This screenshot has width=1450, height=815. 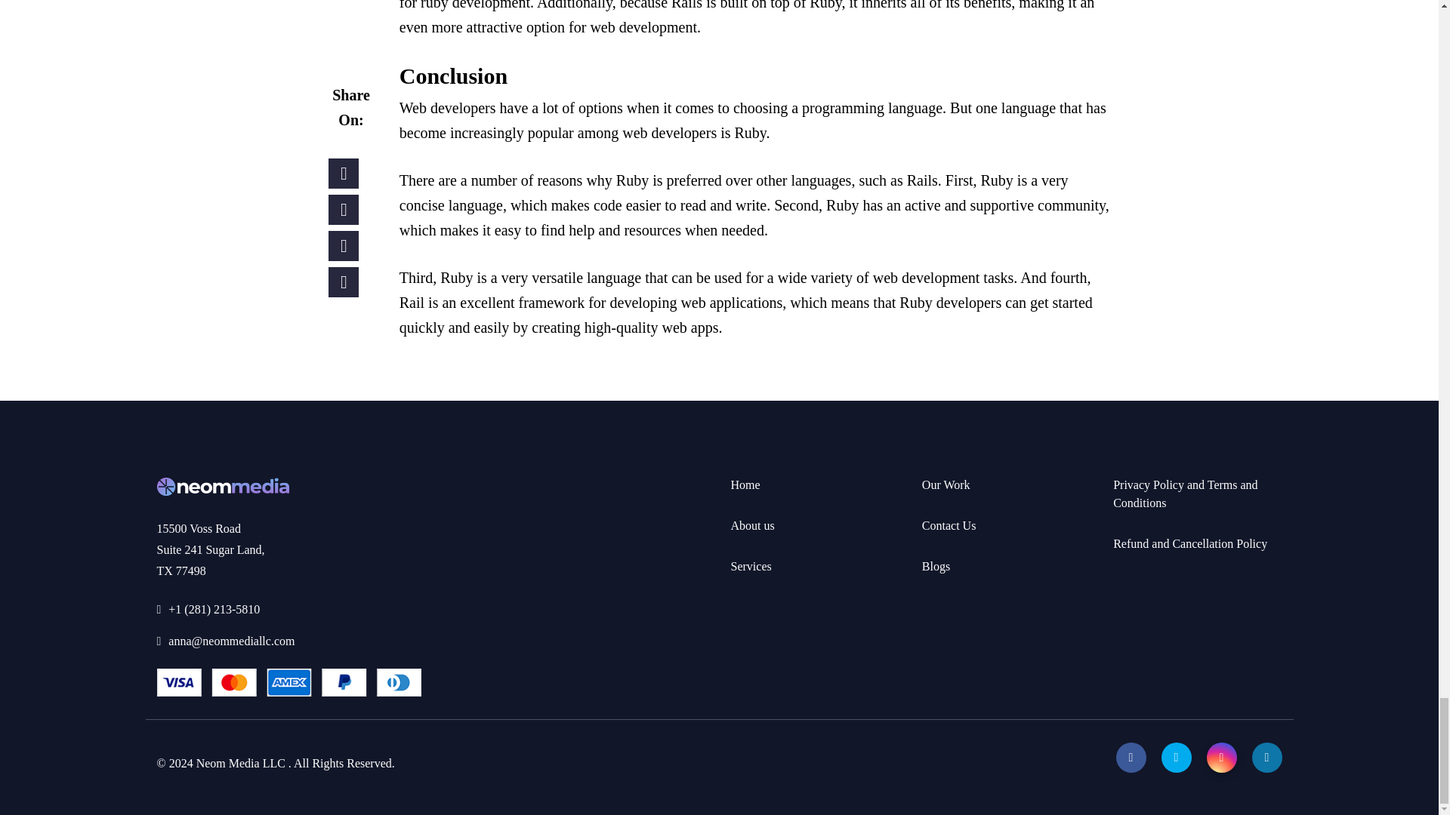 What do you see at coordinates (751, 566) in the screenshot?
I see `Services` at bounding box center [751, 566].